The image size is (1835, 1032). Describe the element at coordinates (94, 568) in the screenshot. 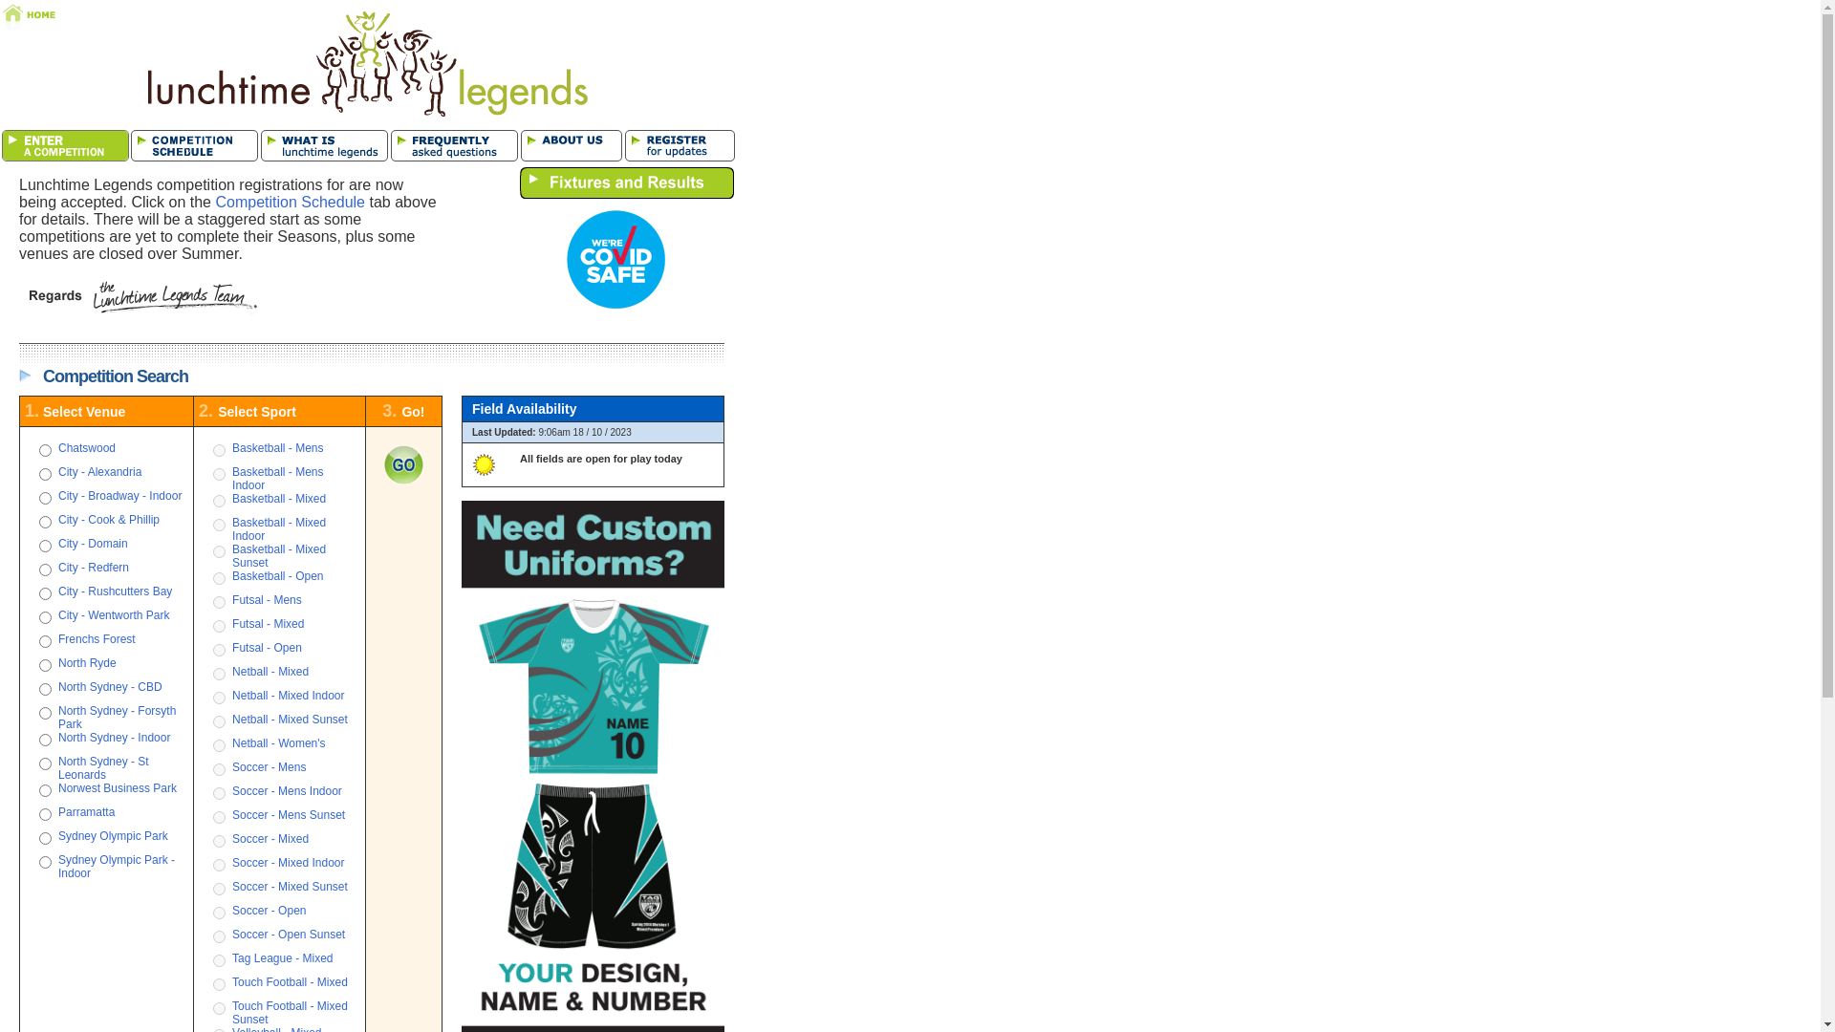

I see `City - Redfern` at that location.